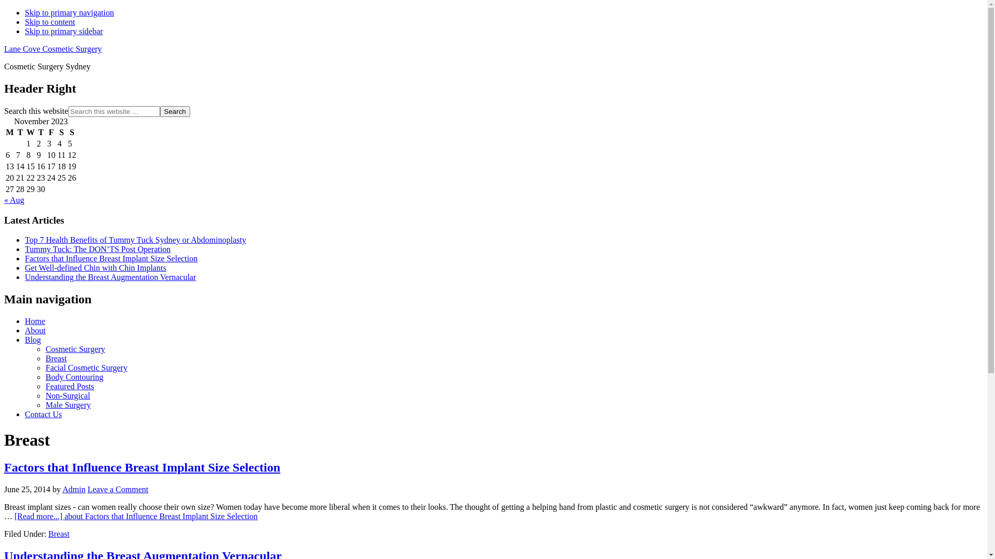 This screenshot has width=995, height=559. I want to click on Skip to primary navigation, so click(69, 12).